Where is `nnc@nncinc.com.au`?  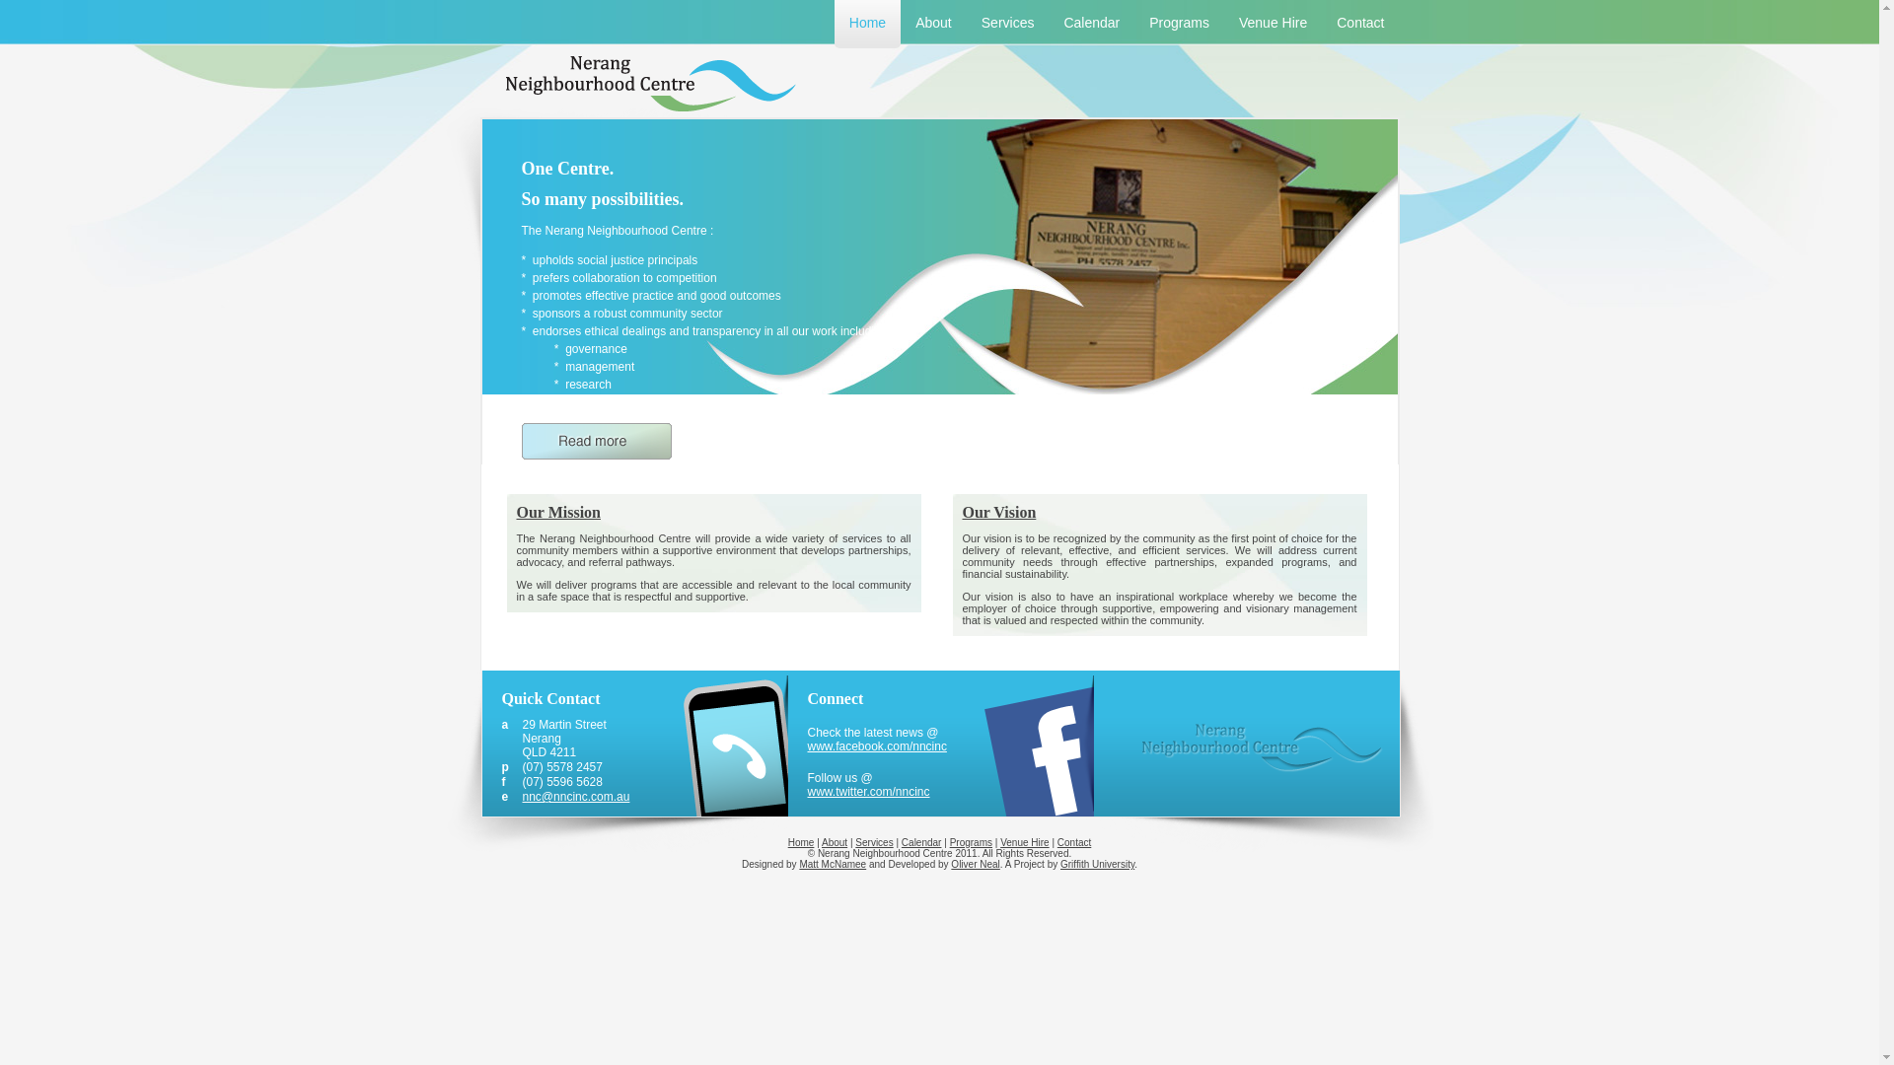 nnc@nncinc.com.au is located at coordinates (576, 797).